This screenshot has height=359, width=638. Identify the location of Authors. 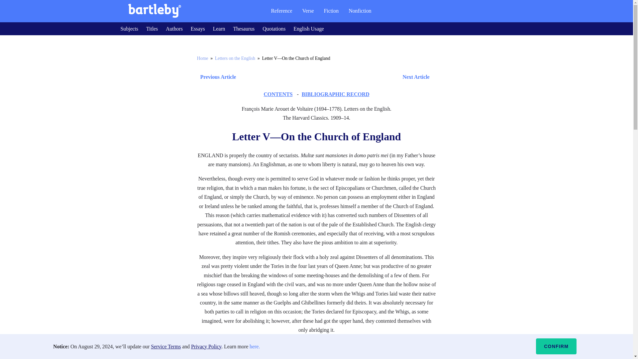
(174, 29).